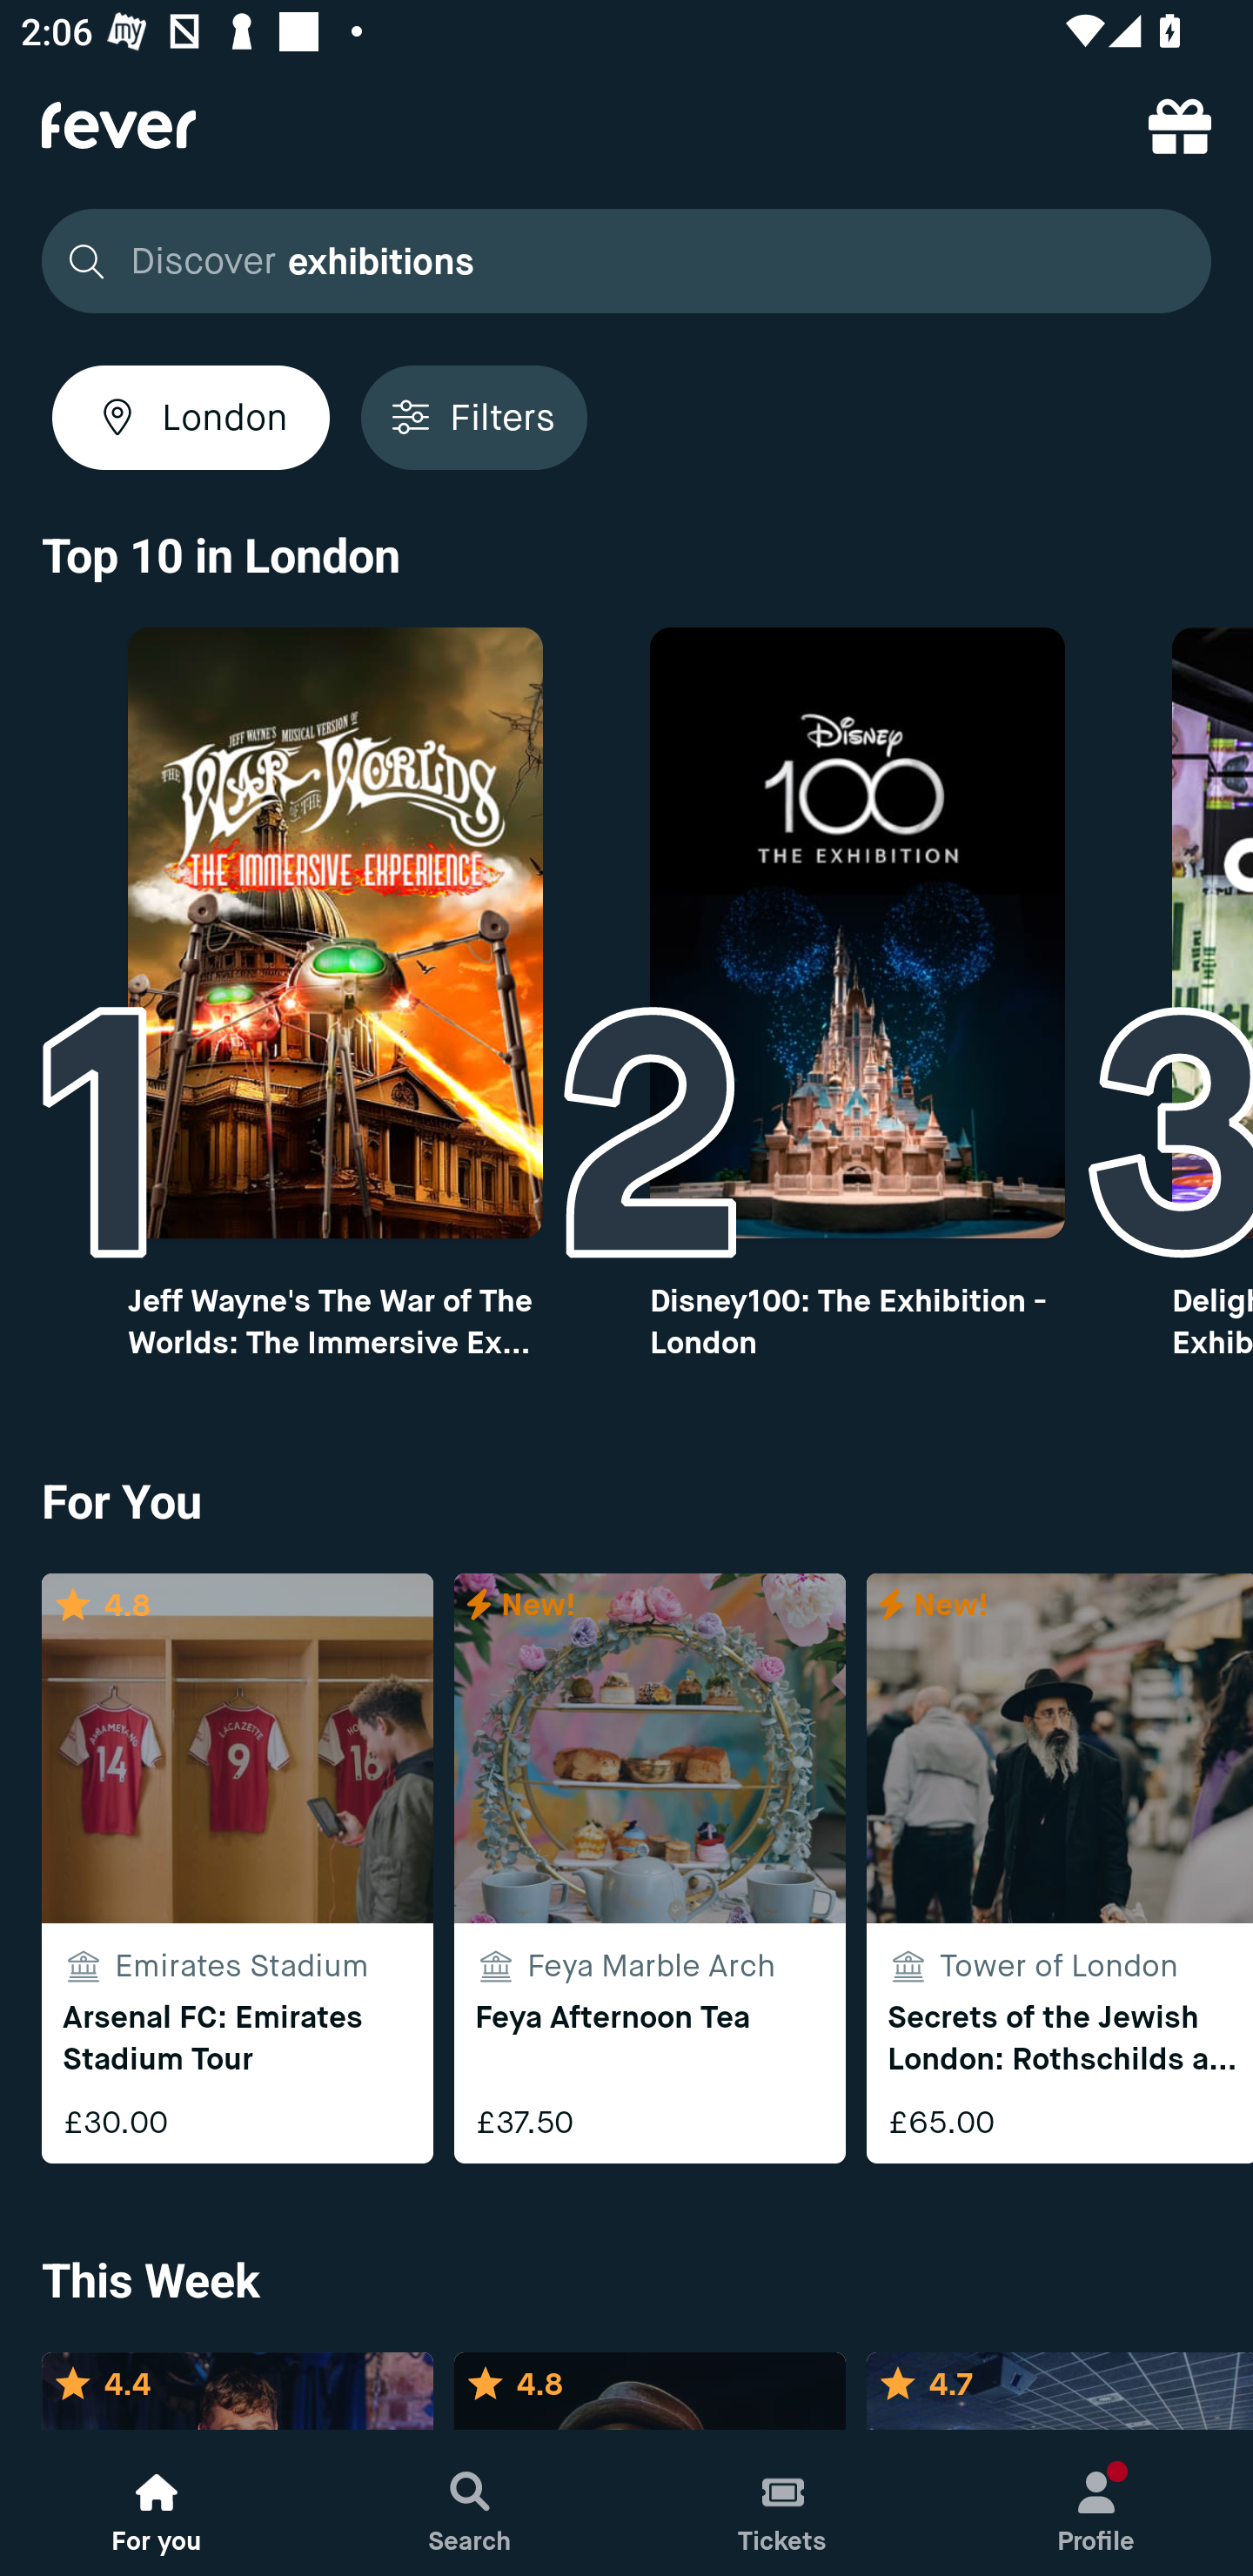 This screenshot has width=1253, height=2576. I want to click on referral, so click(1180, 125).